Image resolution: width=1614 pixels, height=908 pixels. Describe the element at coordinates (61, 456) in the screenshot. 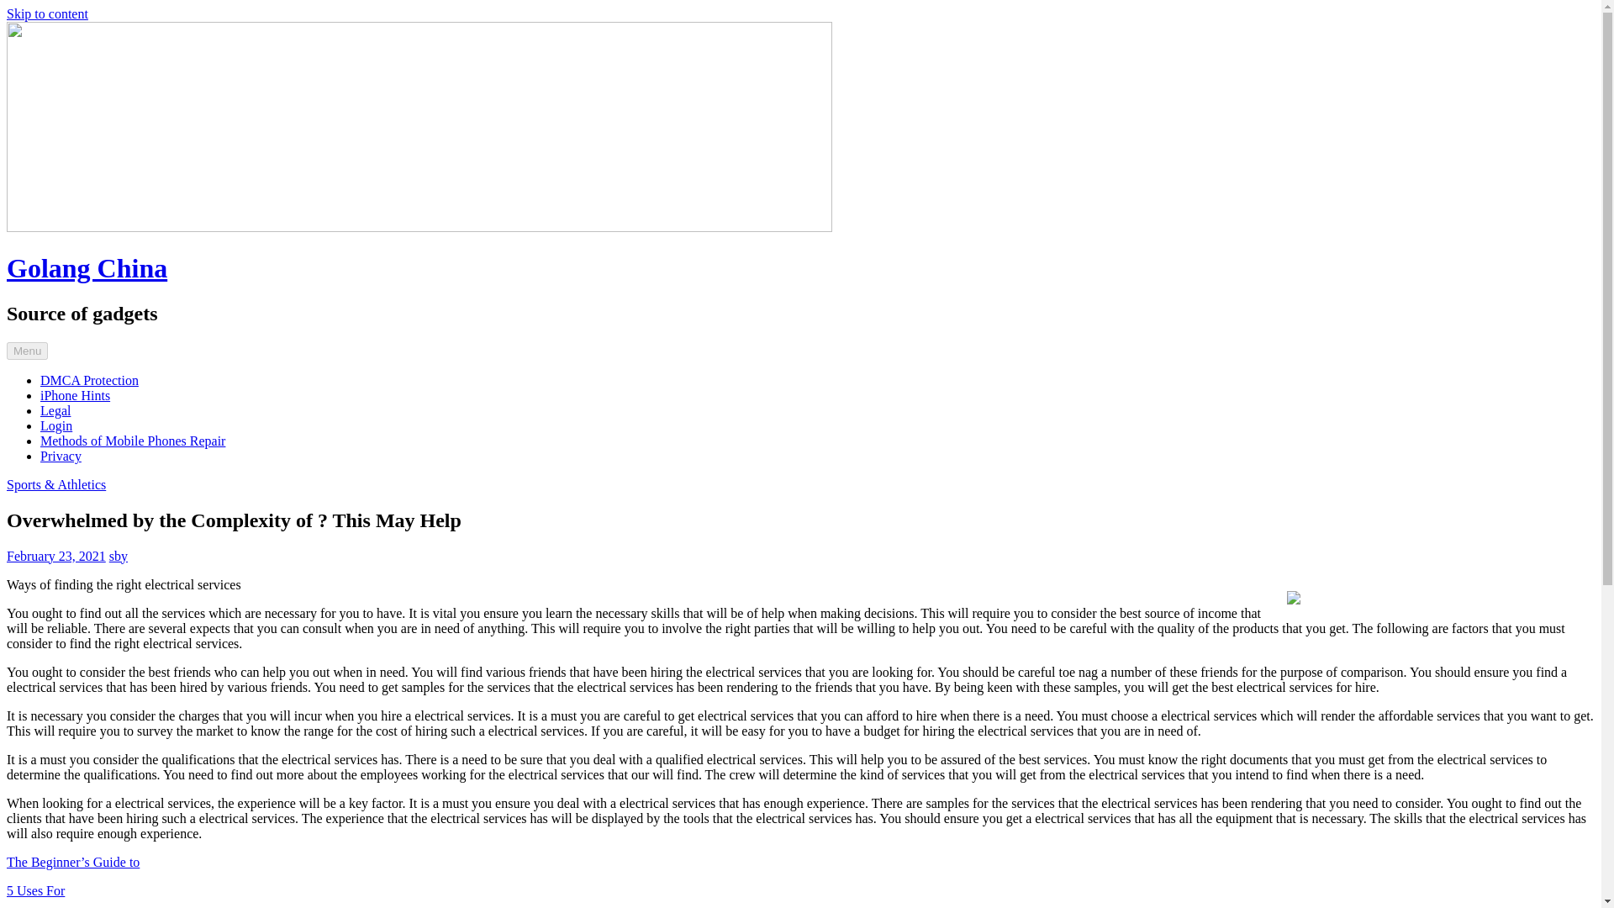

I see `Privacy` at that location.